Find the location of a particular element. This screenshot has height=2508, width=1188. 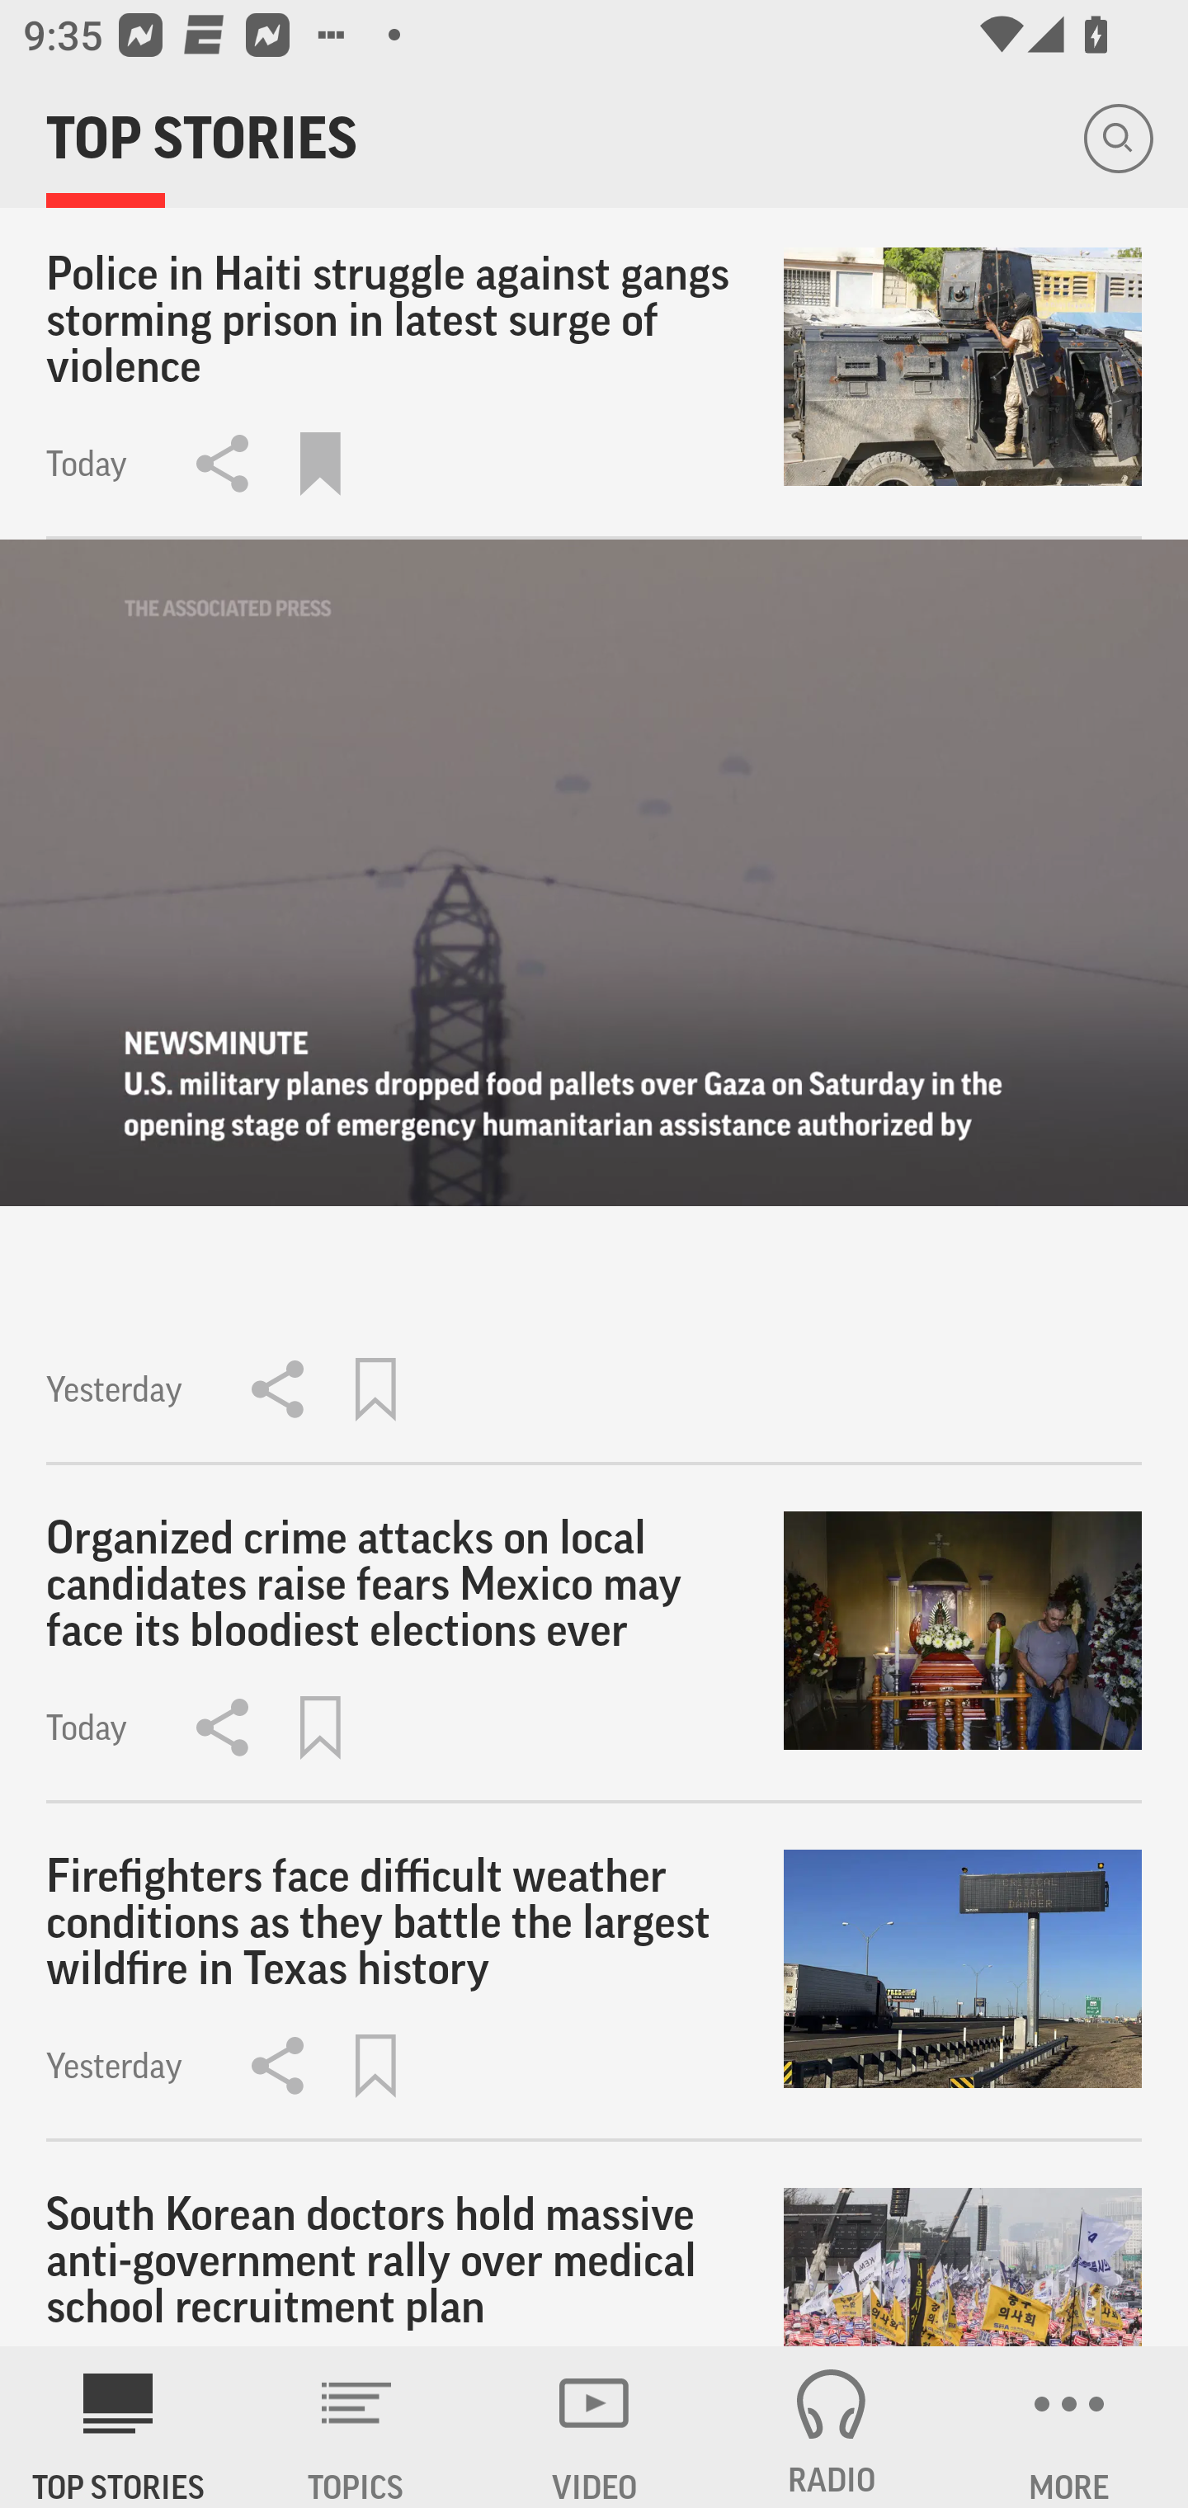

toggle controls is located at coordinates (594, 873).